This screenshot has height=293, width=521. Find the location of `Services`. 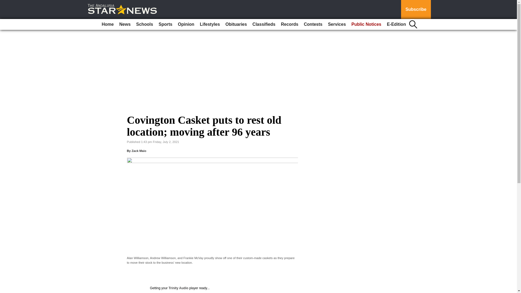

Services is located at coordinates (337, 24).